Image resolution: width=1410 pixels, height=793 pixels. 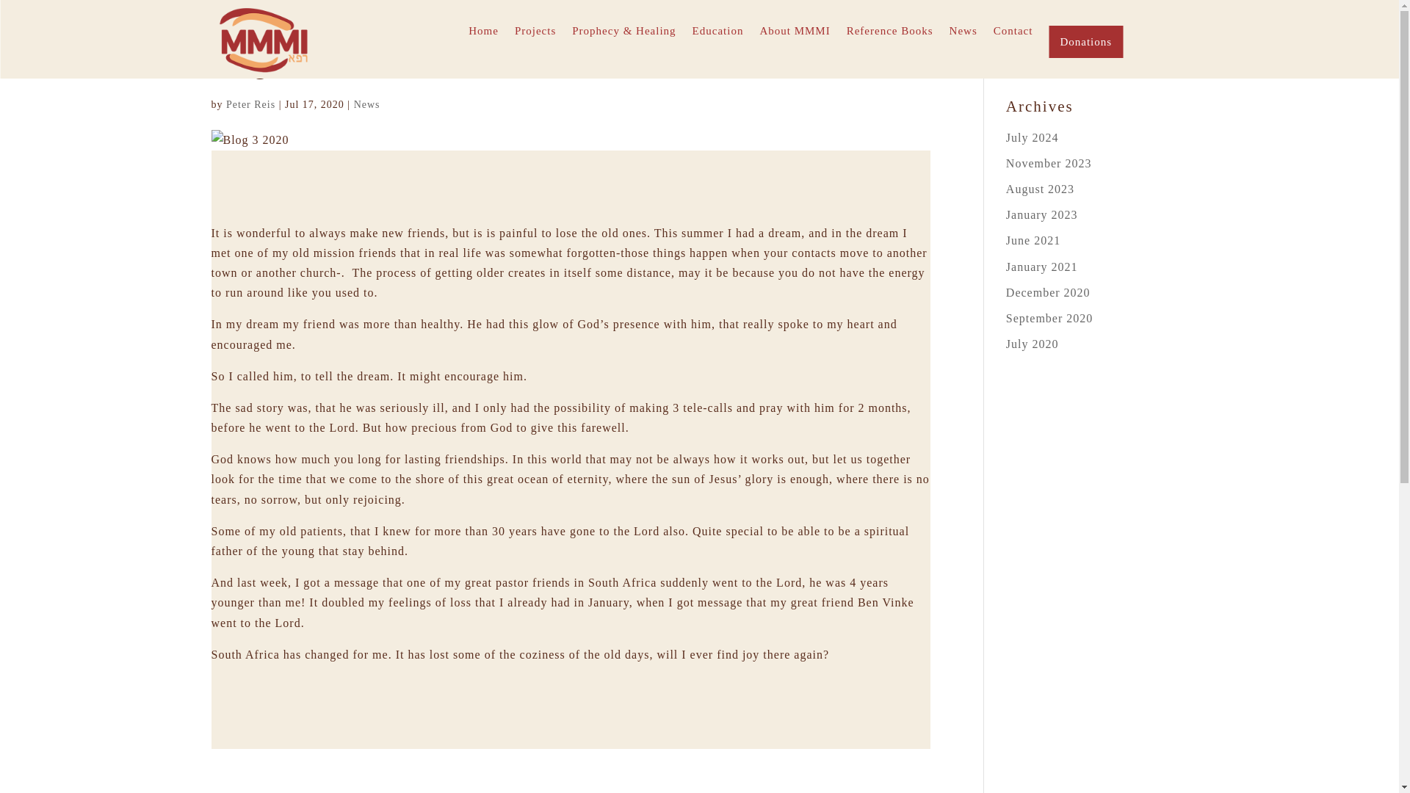 I want to click on Donations, so click(x=1085, y=41).